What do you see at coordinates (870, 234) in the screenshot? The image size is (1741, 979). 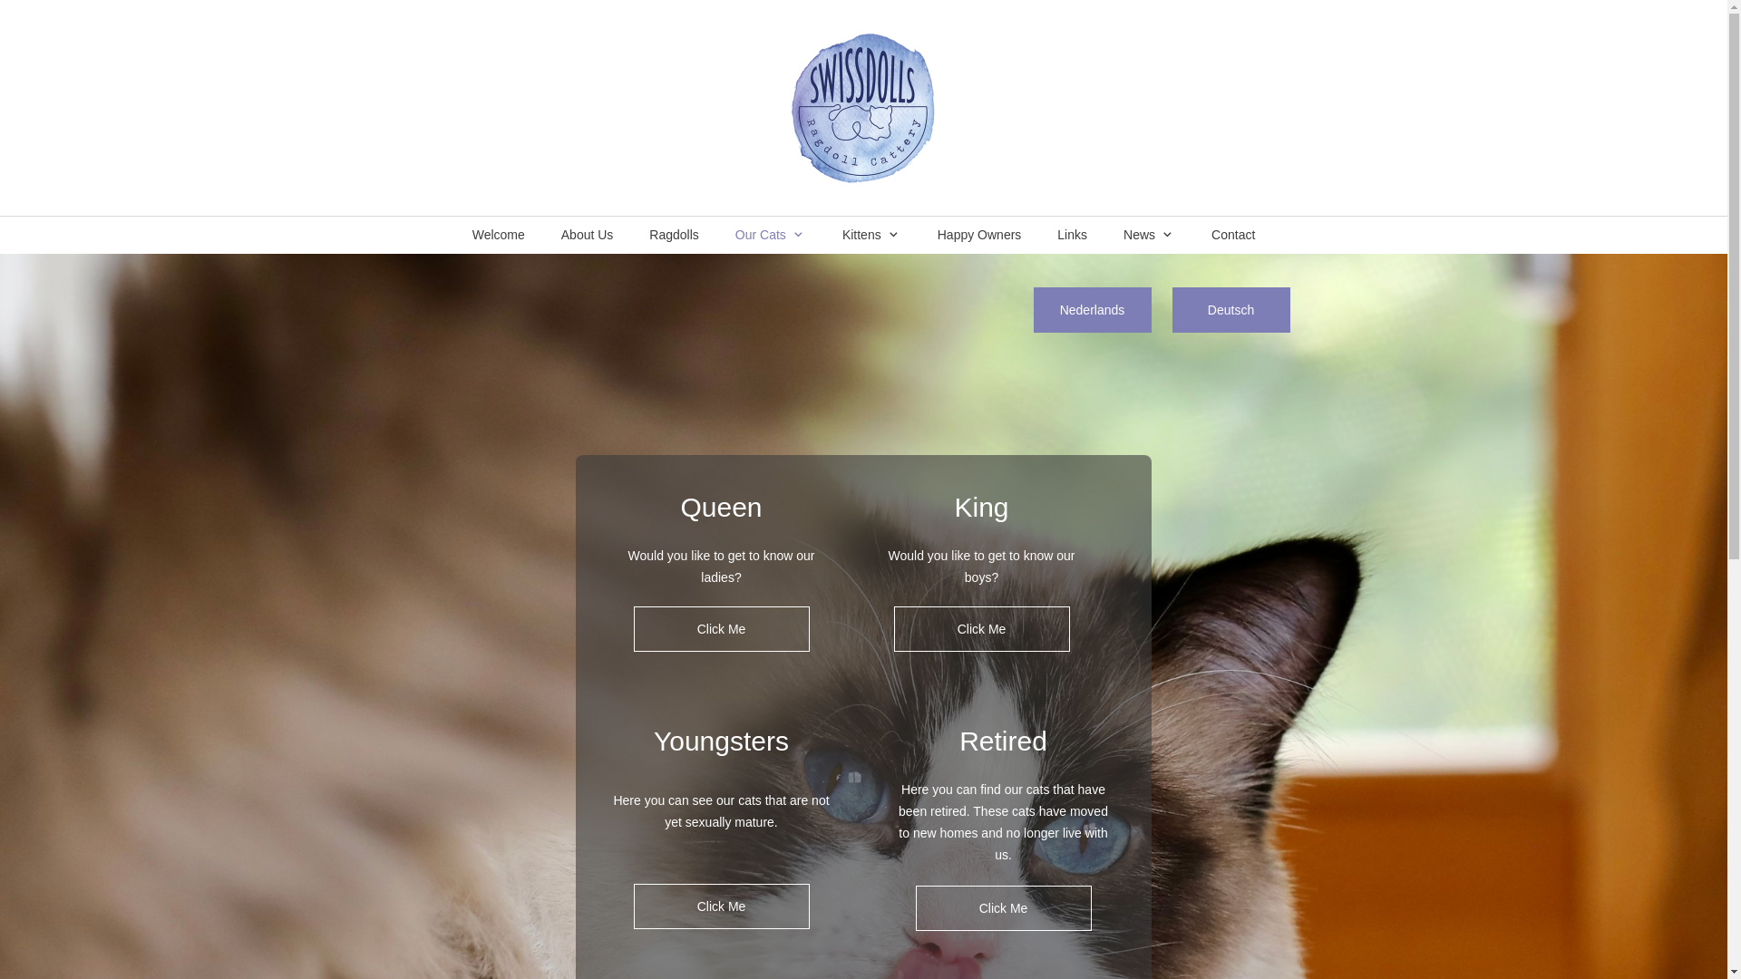 I see `Kittens` at bounding box center [870, 234].